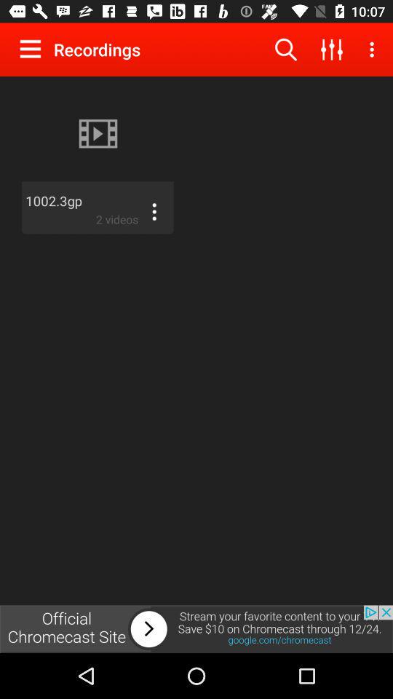 The image size is (393, 699). I want to click on go to advertisement option, so click(196, 629).